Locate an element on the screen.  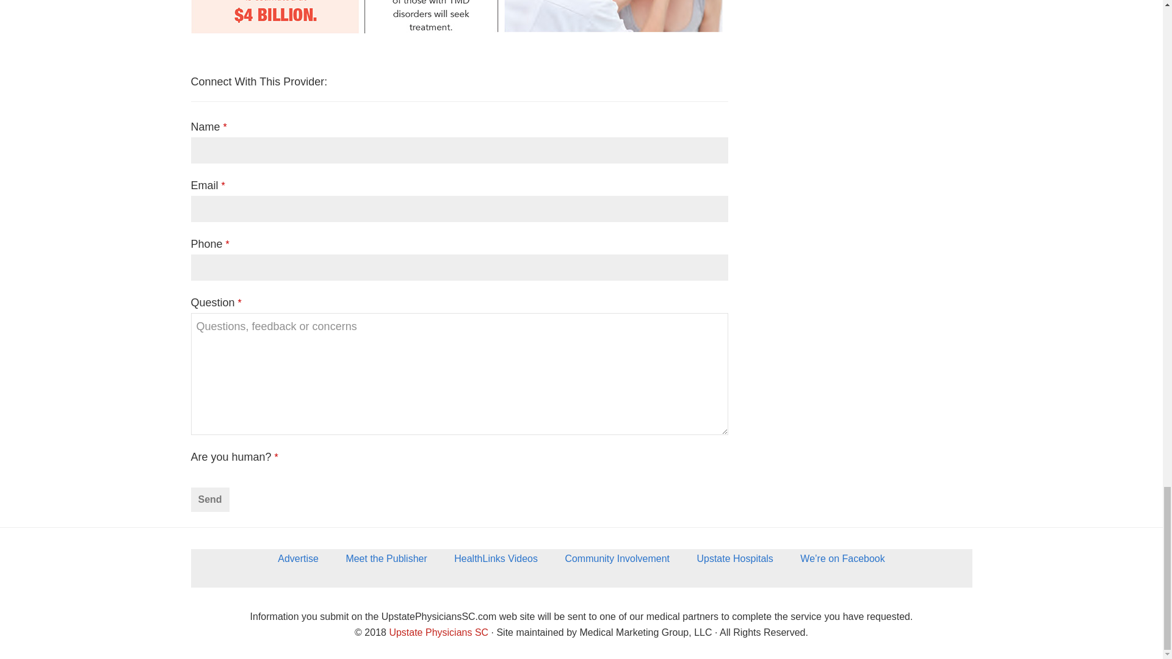
HealthLinks Videos is located at coordinates (496, 563).